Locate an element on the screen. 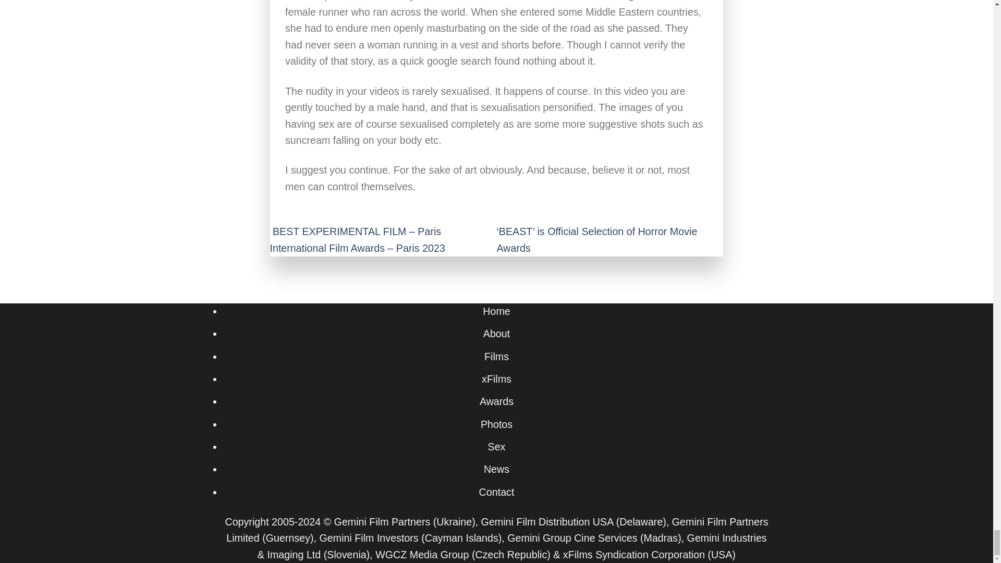 The width and height of the screenshot is (1001, 563). xFilms is located at coordinates (496, 378).